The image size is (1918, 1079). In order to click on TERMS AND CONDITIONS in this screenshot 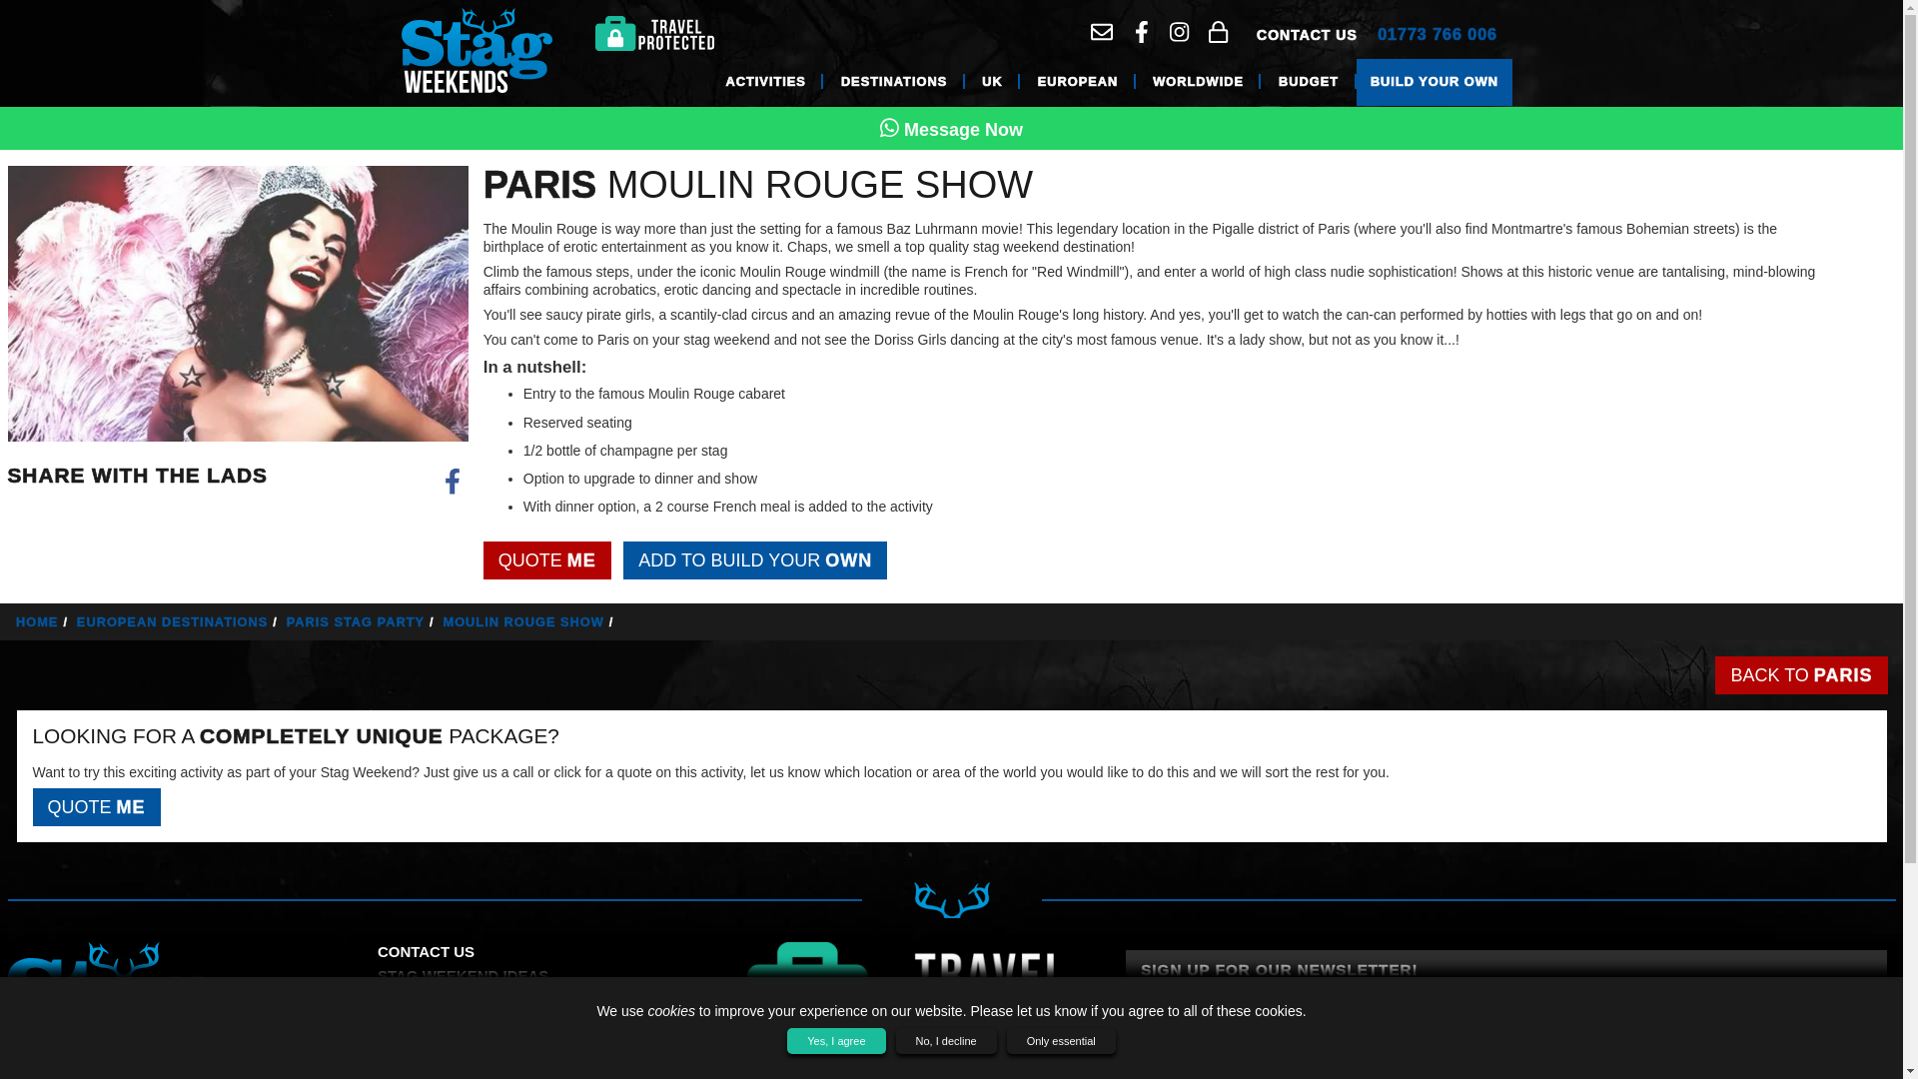, I will do `click(471, 1023)`.